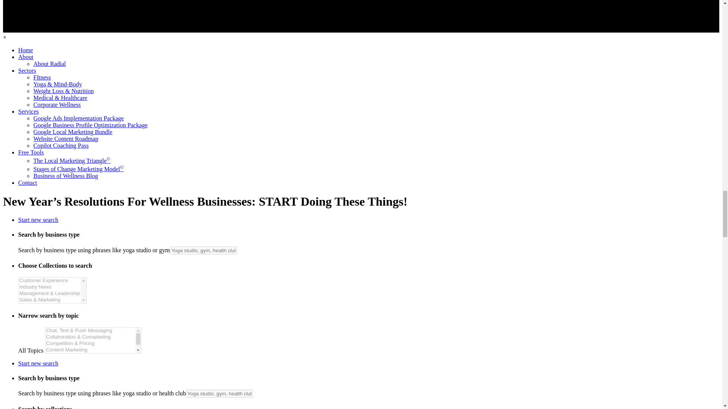 The image size is (728, 409). What do you see at coordinates (42, 77) in the screenshot?
I see `FItness` at bounding box center [42, 77].